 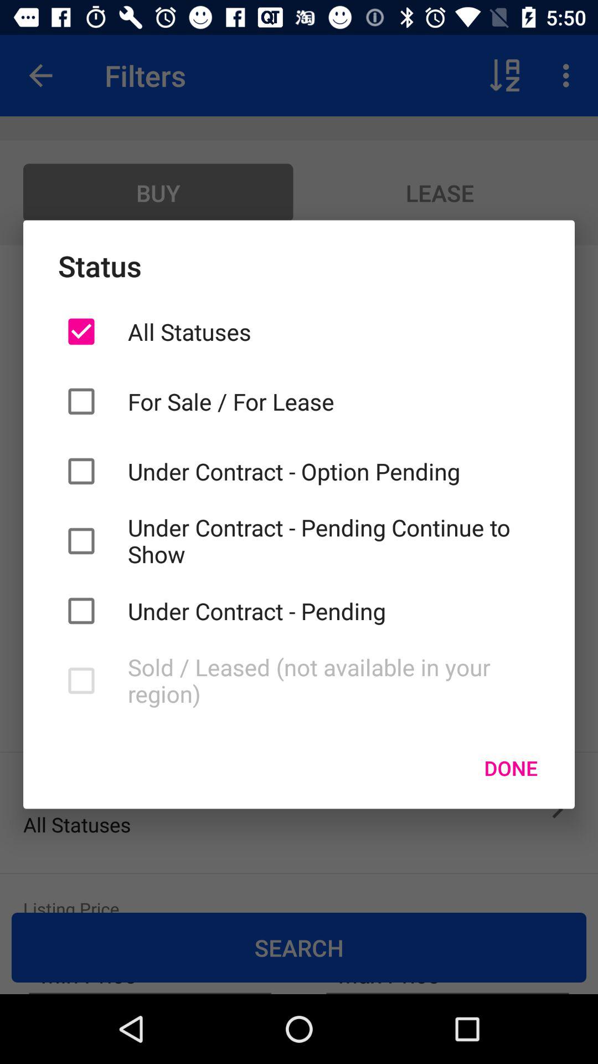 What do you see at coordinates (333, 401) in the screenshot?
I see `select the for sale for` at bounding box center [333, 401].